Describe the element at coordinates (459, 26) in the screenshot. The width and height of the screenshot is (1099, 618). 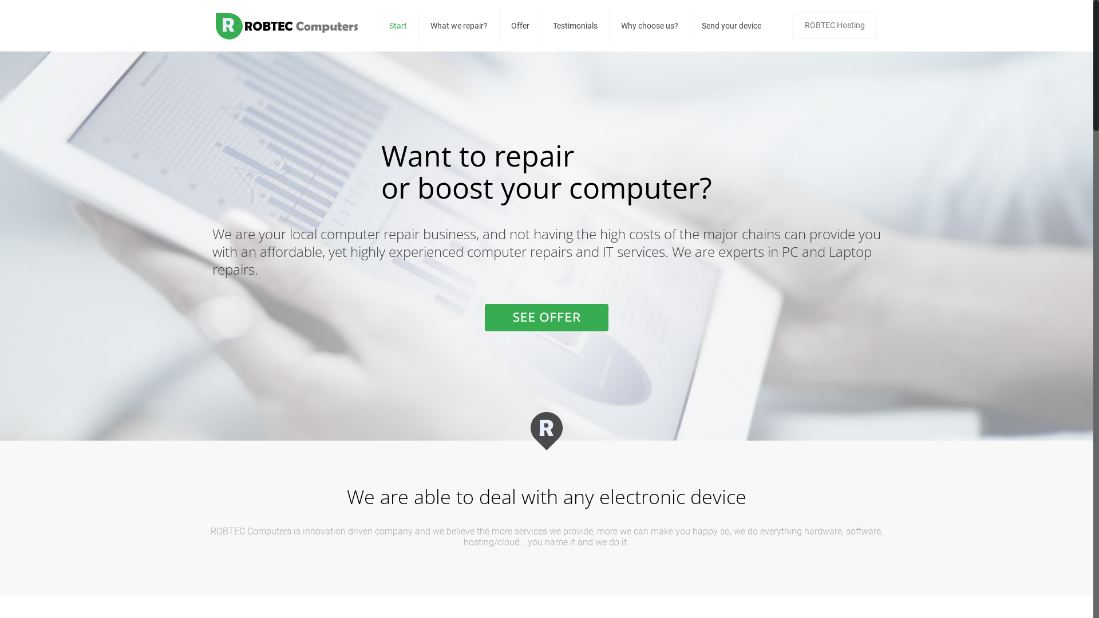
I see `What we repair?` at that location.